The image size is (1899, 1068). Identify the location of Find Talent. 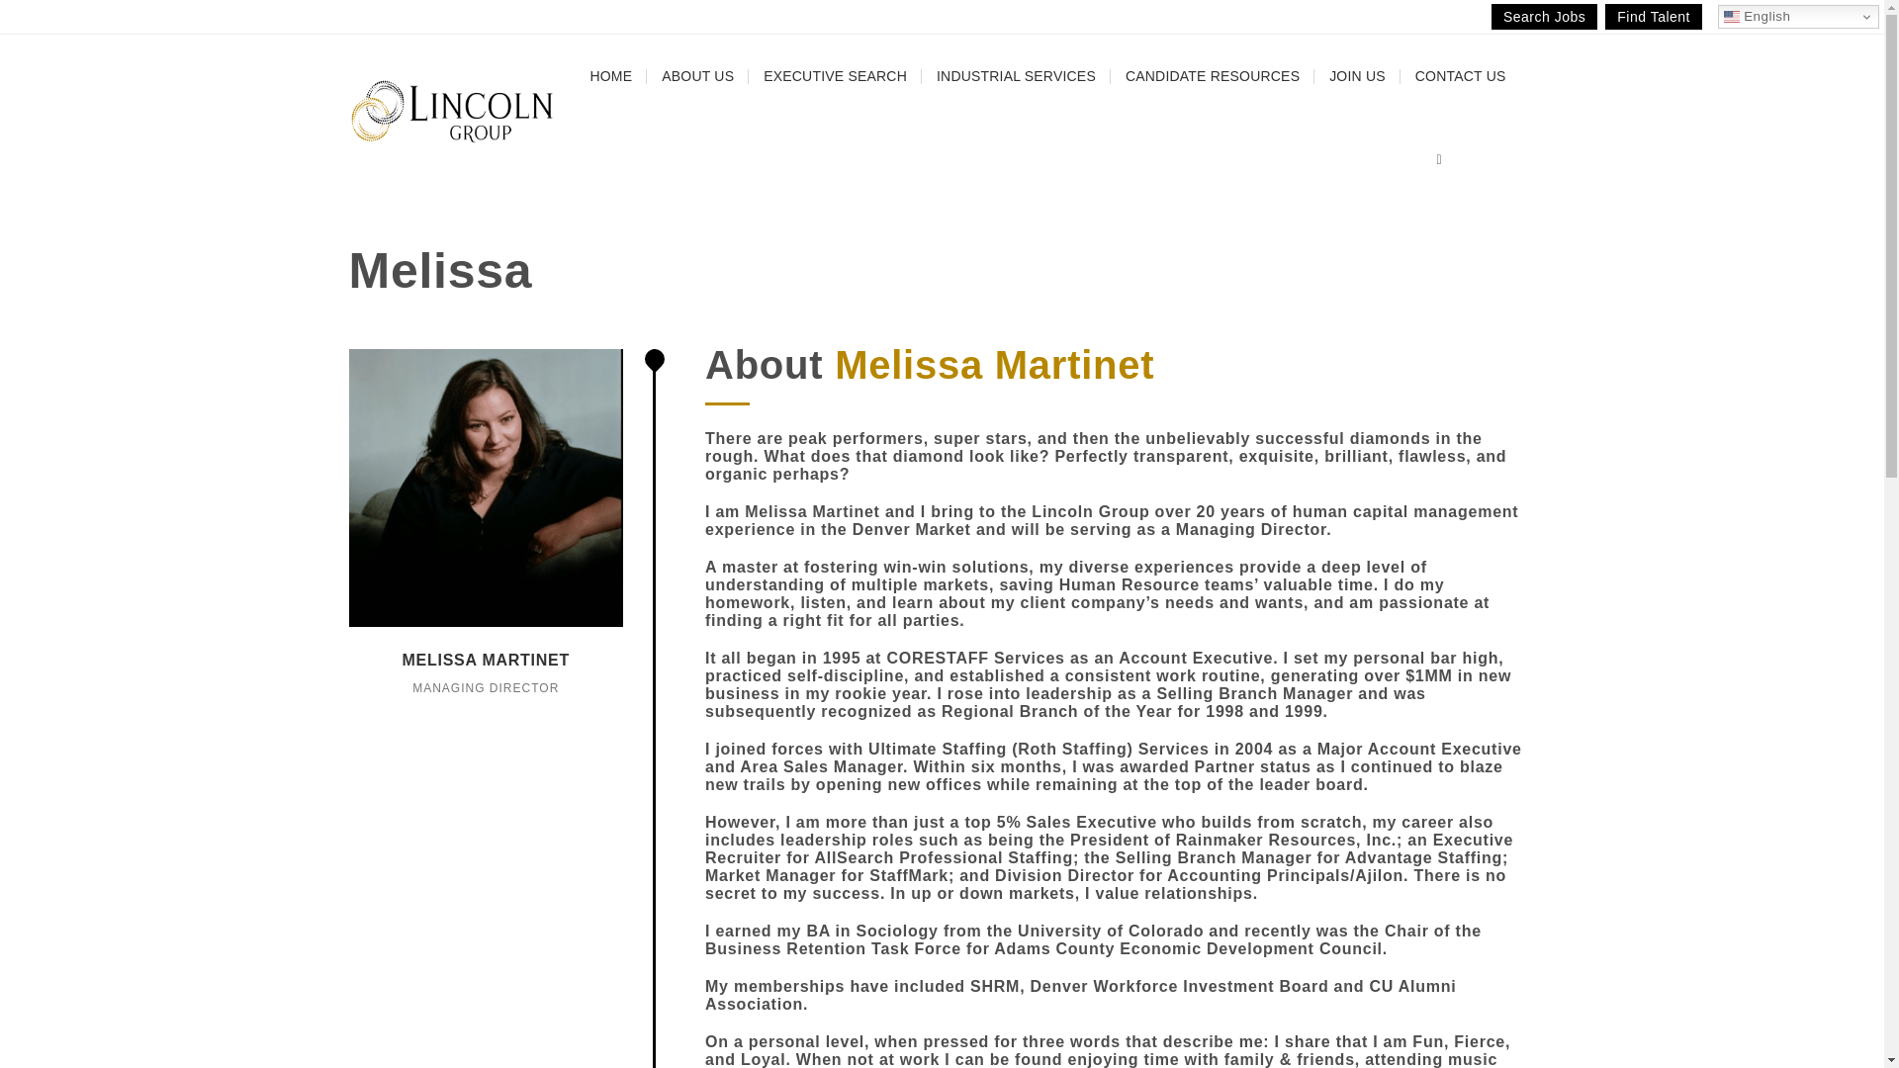
(1653, 17).